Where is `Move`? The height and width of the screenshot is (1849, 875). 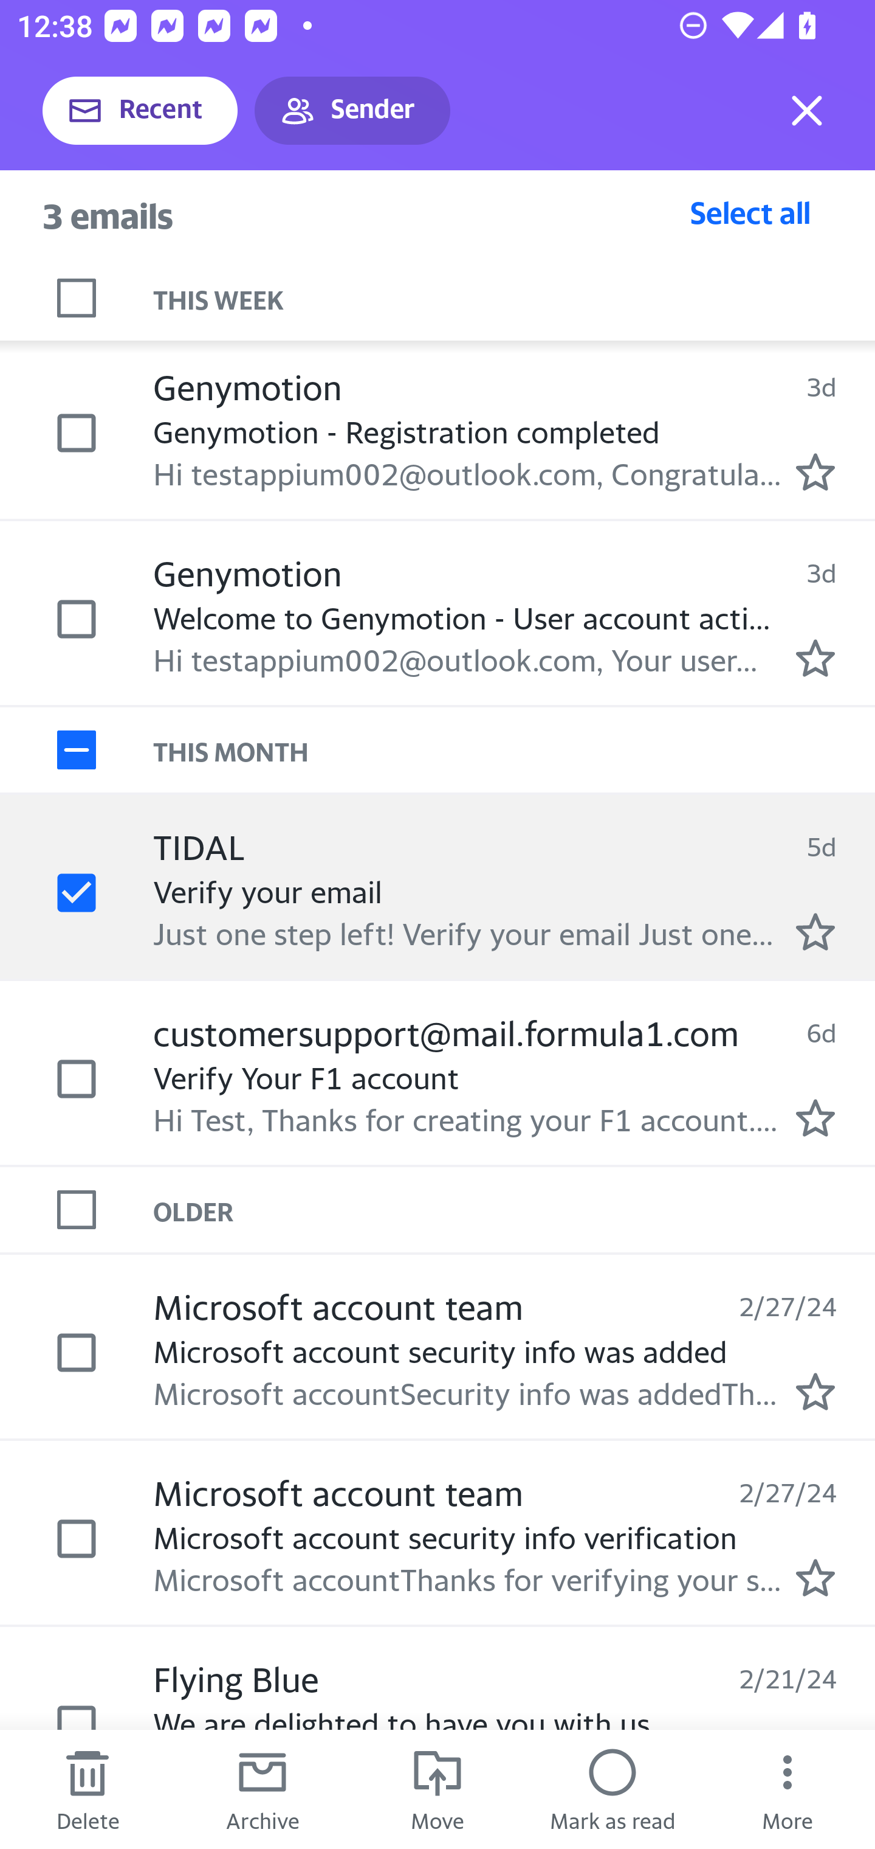 Move is located at coordinates (437, 1789).